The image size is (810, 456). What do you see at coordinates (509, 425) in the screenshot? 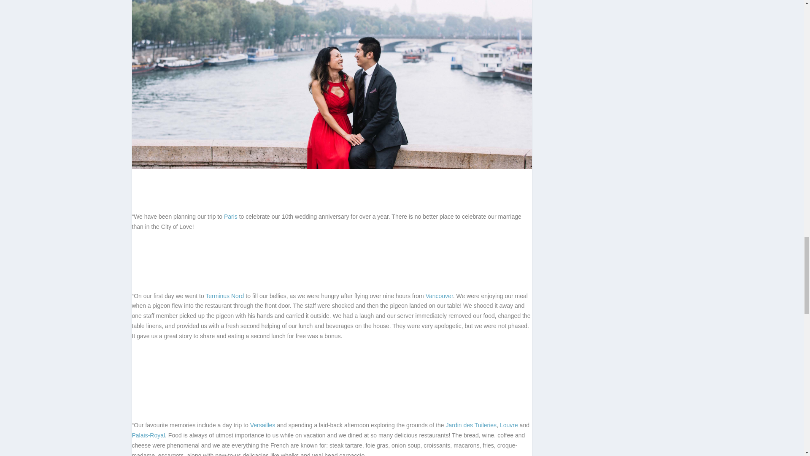
I see `Louvre` at bounding box center [509, 425].